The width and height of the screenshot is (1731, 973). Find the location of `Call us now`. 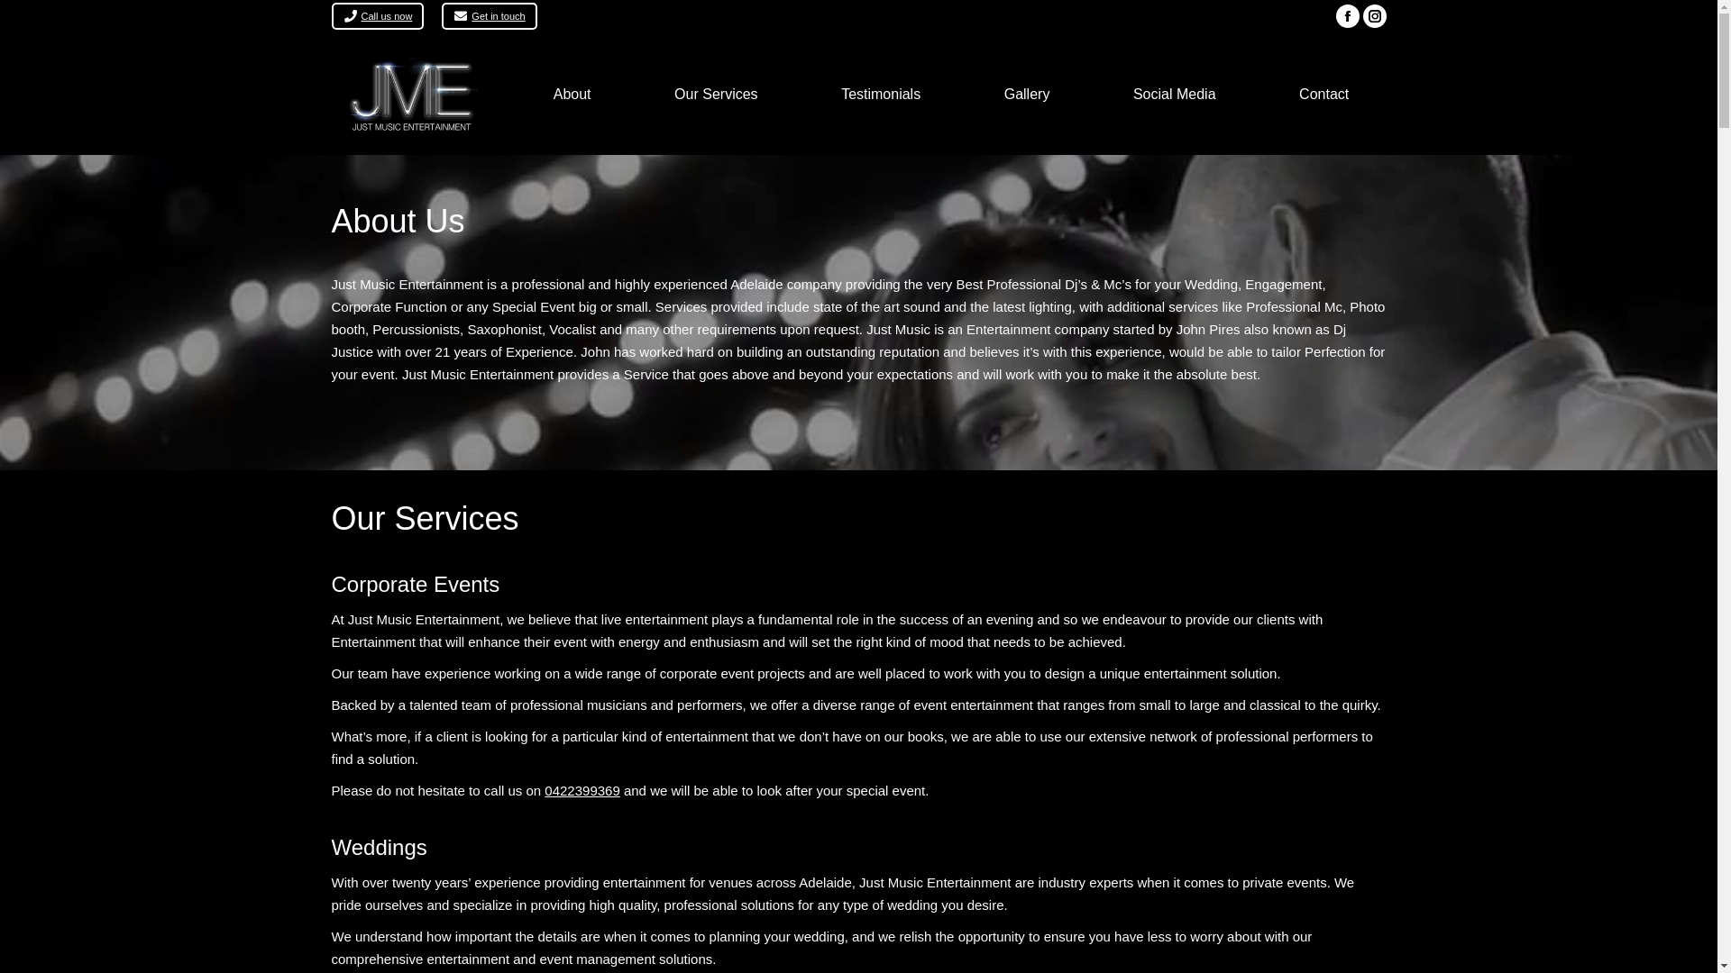

Call us now is located at coordinates (379, 16).